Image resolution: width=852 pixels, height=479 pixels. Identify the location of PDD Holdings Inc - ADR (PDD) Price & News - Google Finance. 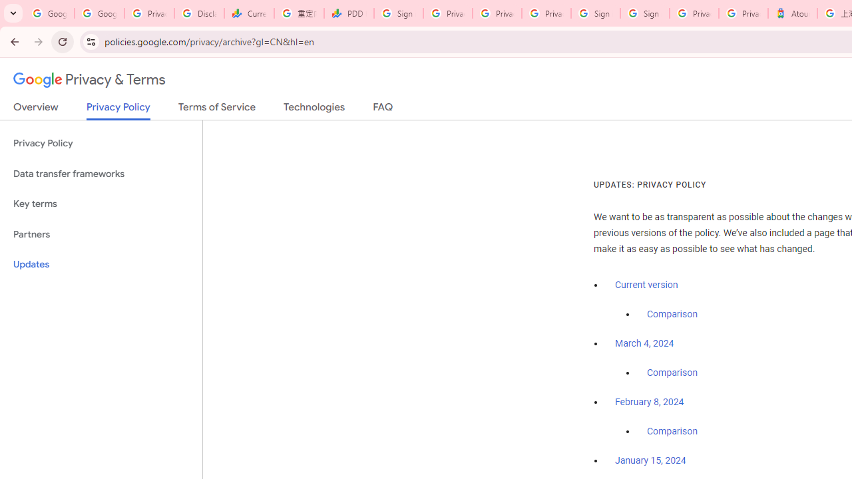
(349, 13).